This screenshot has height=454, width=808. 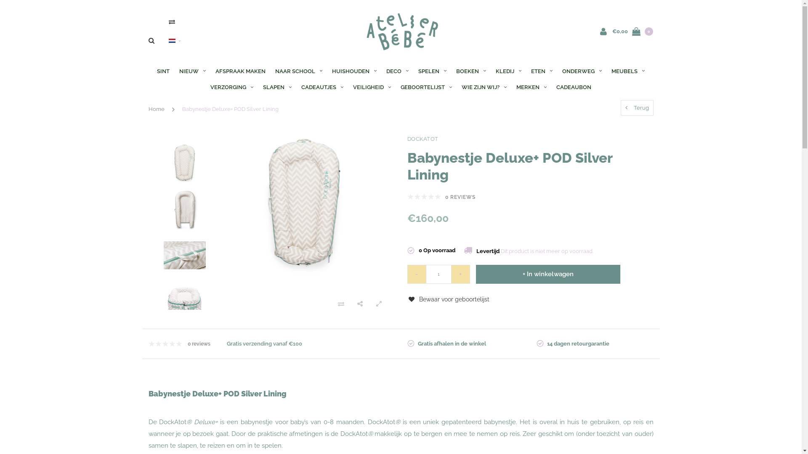 What do you see at coordinates (322, 87) in the screenshot?
I see `CADEAUTJES` at bounding box center [322, 87].